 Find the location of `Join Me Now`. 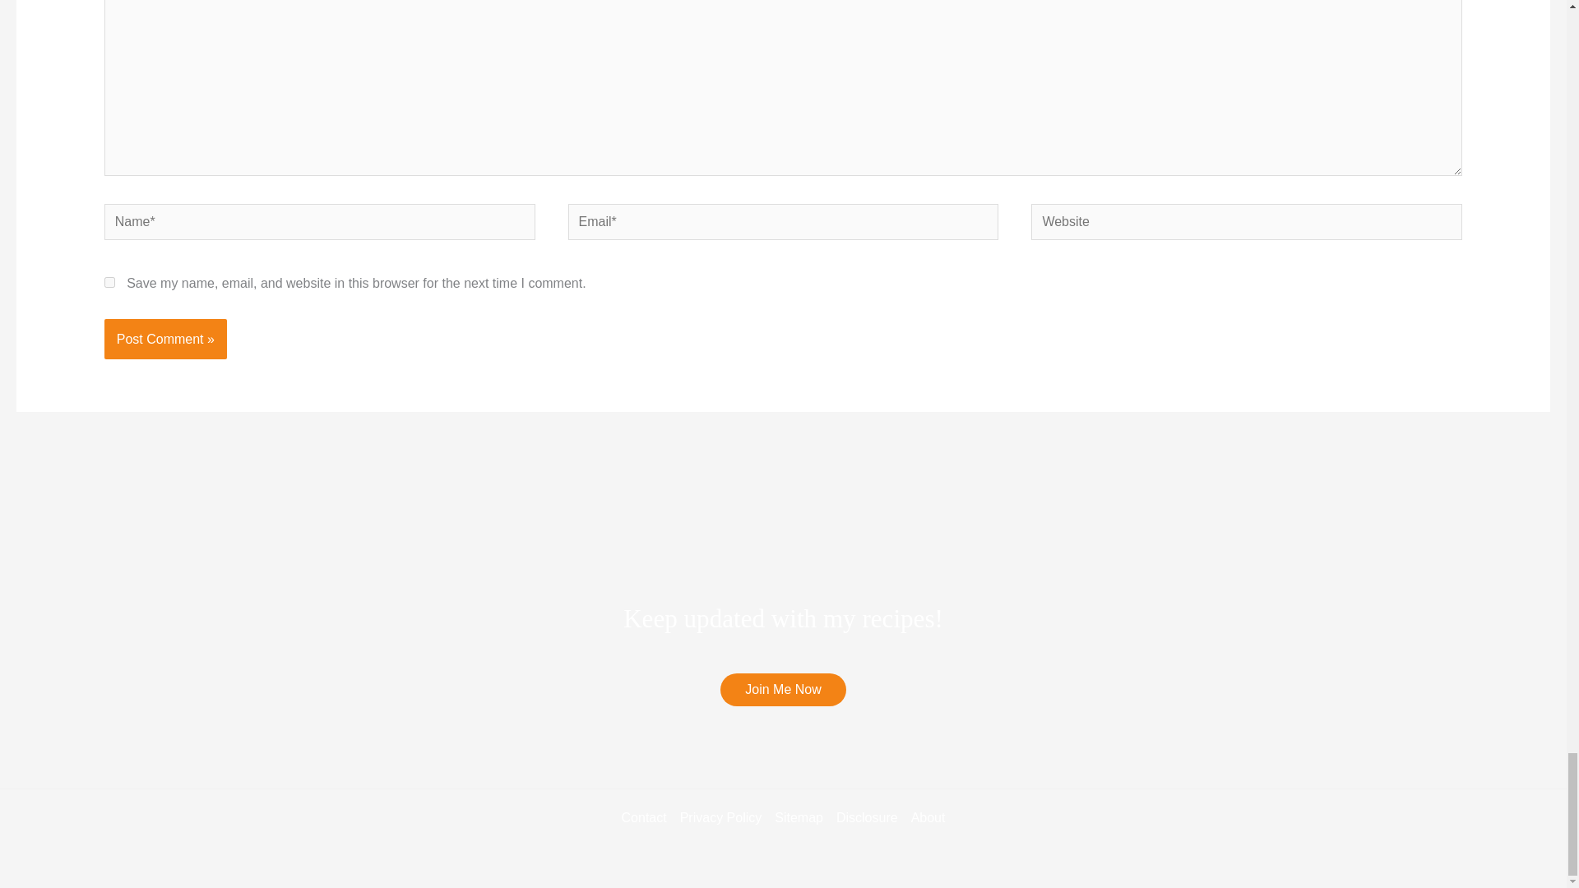

Join Me Now is located at coordinates (782, 689).